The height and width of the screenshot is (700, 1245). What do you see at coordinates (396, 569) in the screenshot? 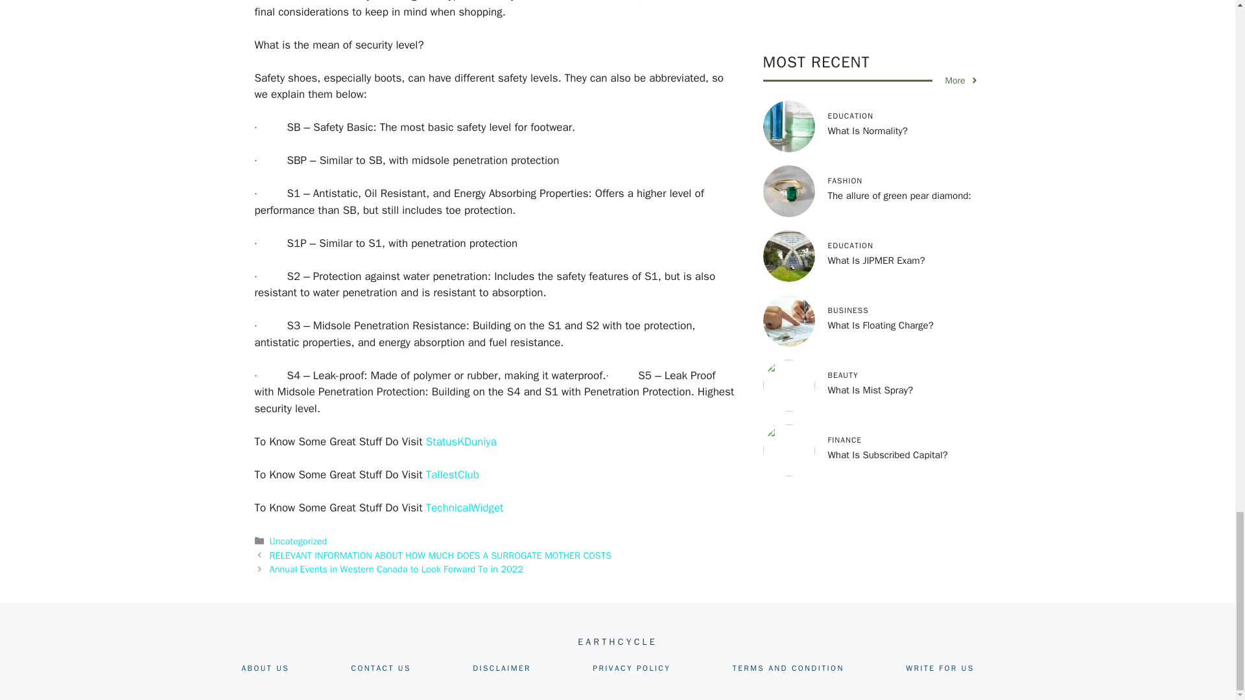
I see `Annual Events in Western Canada to Look Forward To in 2022` at bounding box center [396, 569].